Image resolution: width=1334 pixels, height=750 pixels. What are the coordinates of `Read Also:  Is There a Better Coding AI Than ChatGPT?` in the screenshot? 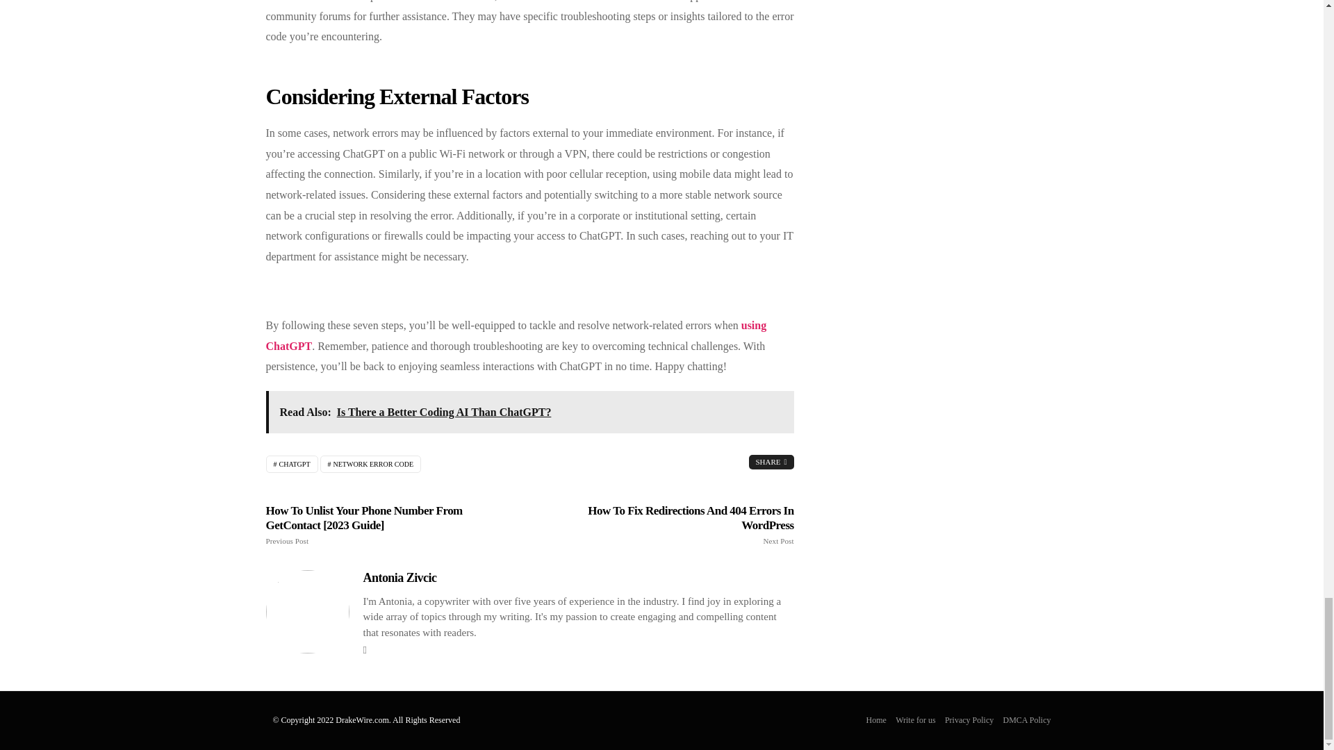 It's located at (529, 412).